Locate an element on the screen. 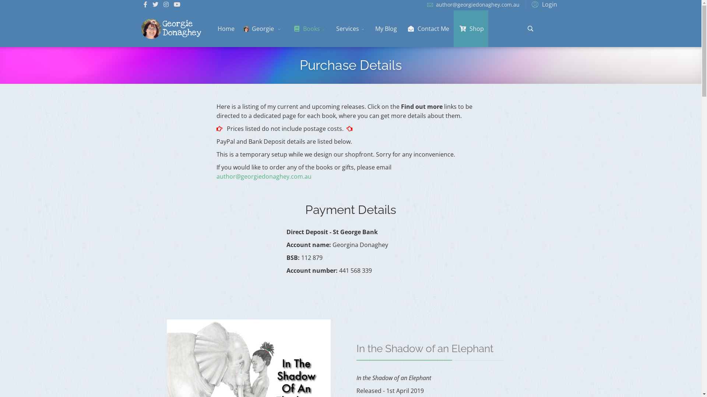 This screenshot has width=707, height=397. My Blog is located at coordinates (386, 29).